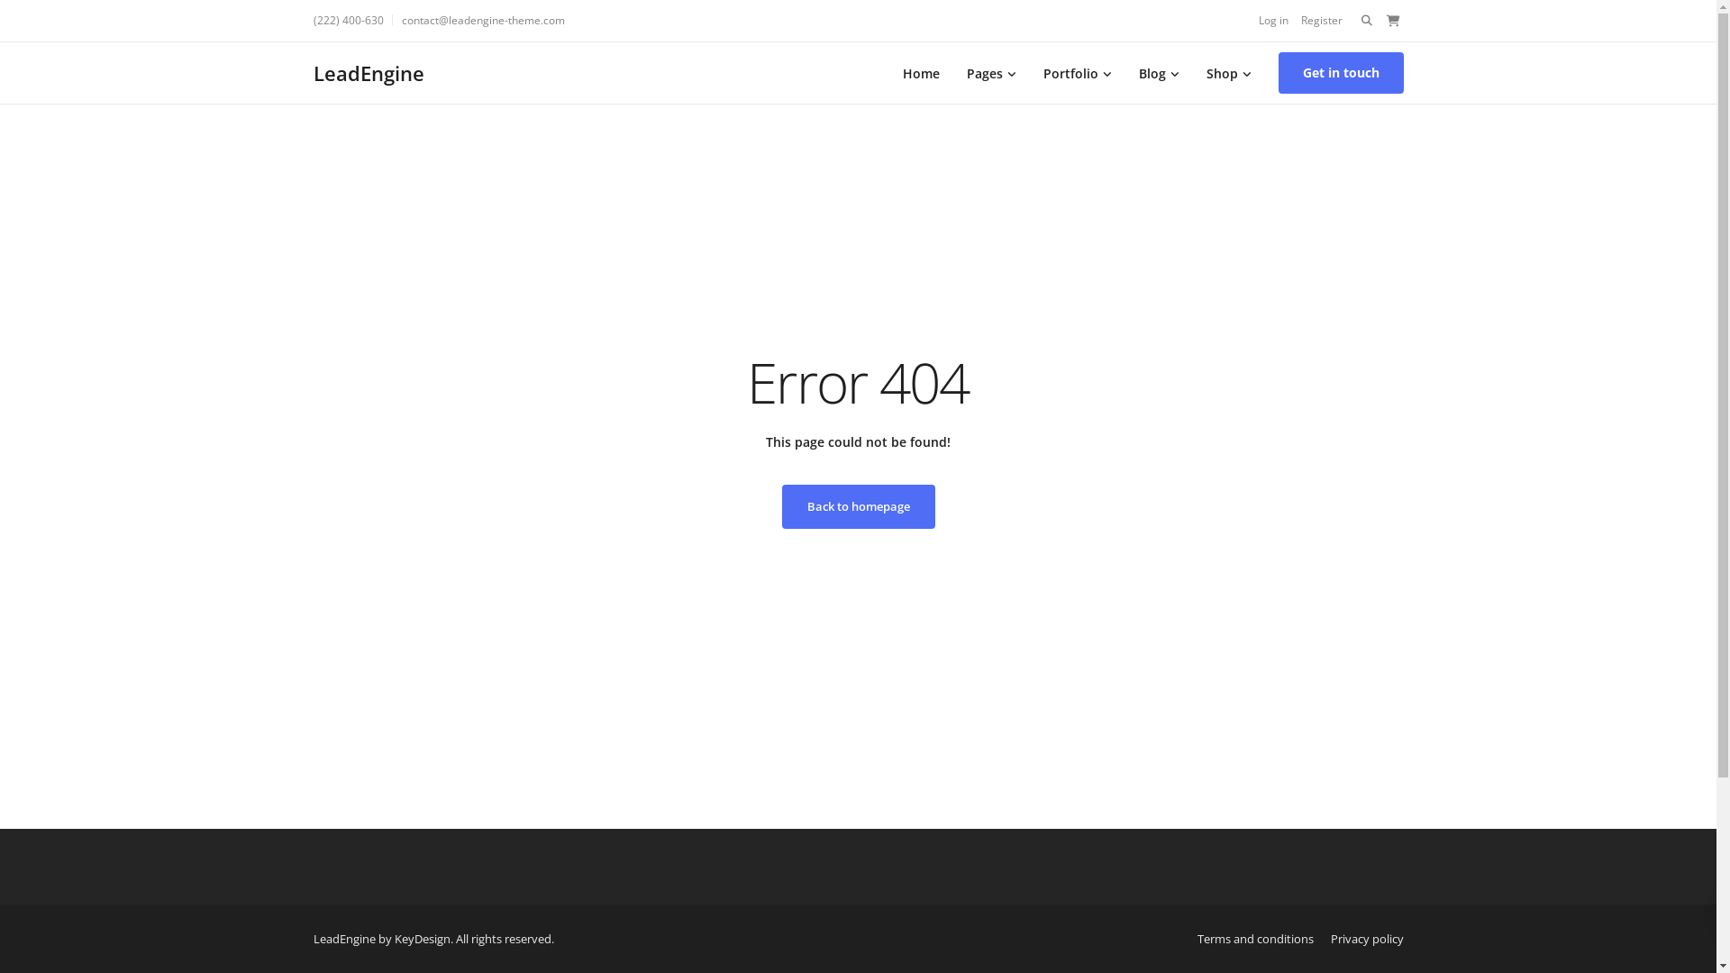 The image size is (1730, 973). Describe the element at coordinates (629, 755) in the screenshot. I see `Gallery post` at that location.